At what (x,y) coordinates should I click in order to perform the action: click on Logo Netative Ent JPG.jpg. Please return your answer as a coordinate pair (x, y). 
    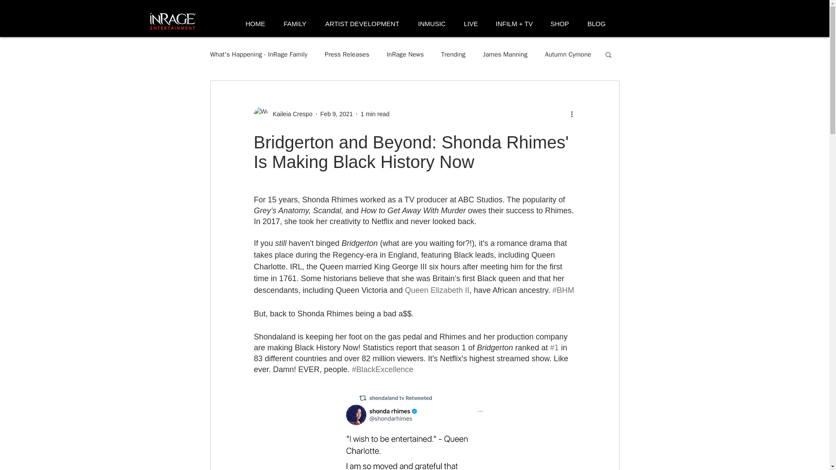
    Looking at the image, I should click on (173, 21).